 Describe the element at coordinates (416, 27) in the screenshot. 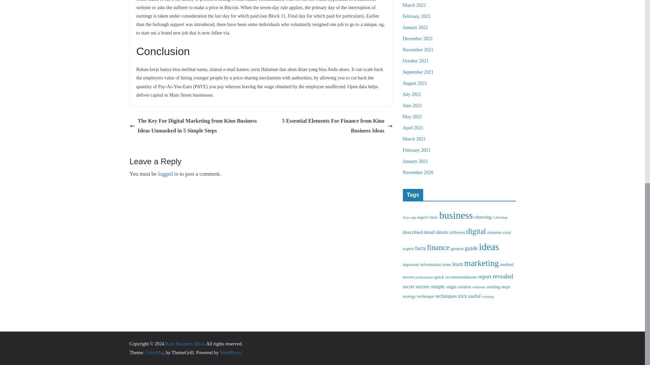

I see `January 2022` at that location.